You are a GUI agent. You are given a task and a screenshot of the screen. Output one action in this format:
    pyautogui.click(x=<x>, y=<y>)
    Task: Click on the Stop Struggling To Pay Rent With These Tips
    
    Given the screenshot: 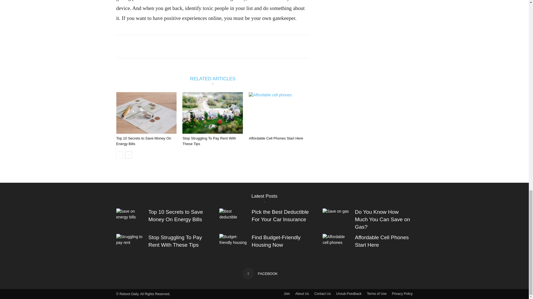 What is the action you would take?
    pyautogui.click(x=209, y=141)
    